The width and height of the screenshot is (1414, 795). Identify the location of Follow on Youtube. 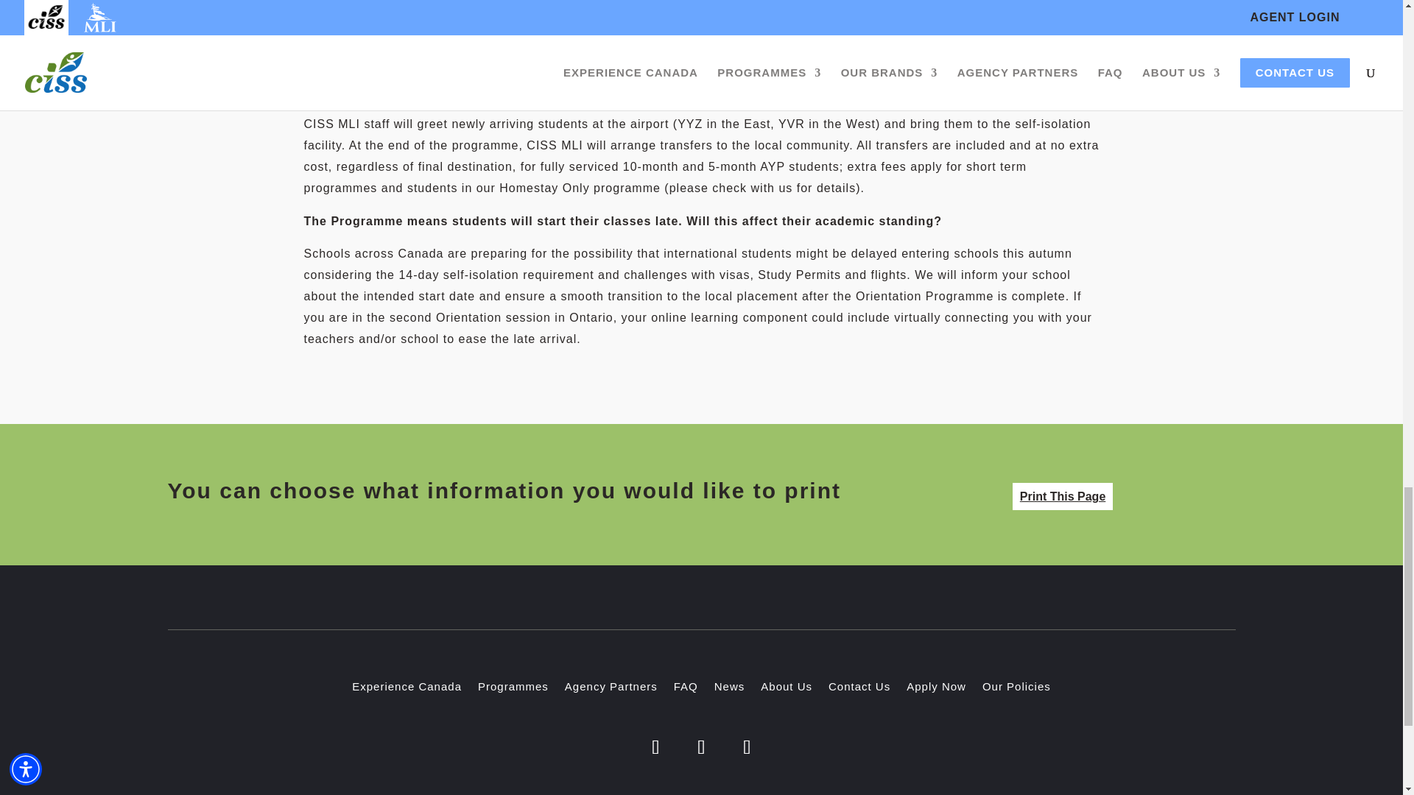
(748, 747).